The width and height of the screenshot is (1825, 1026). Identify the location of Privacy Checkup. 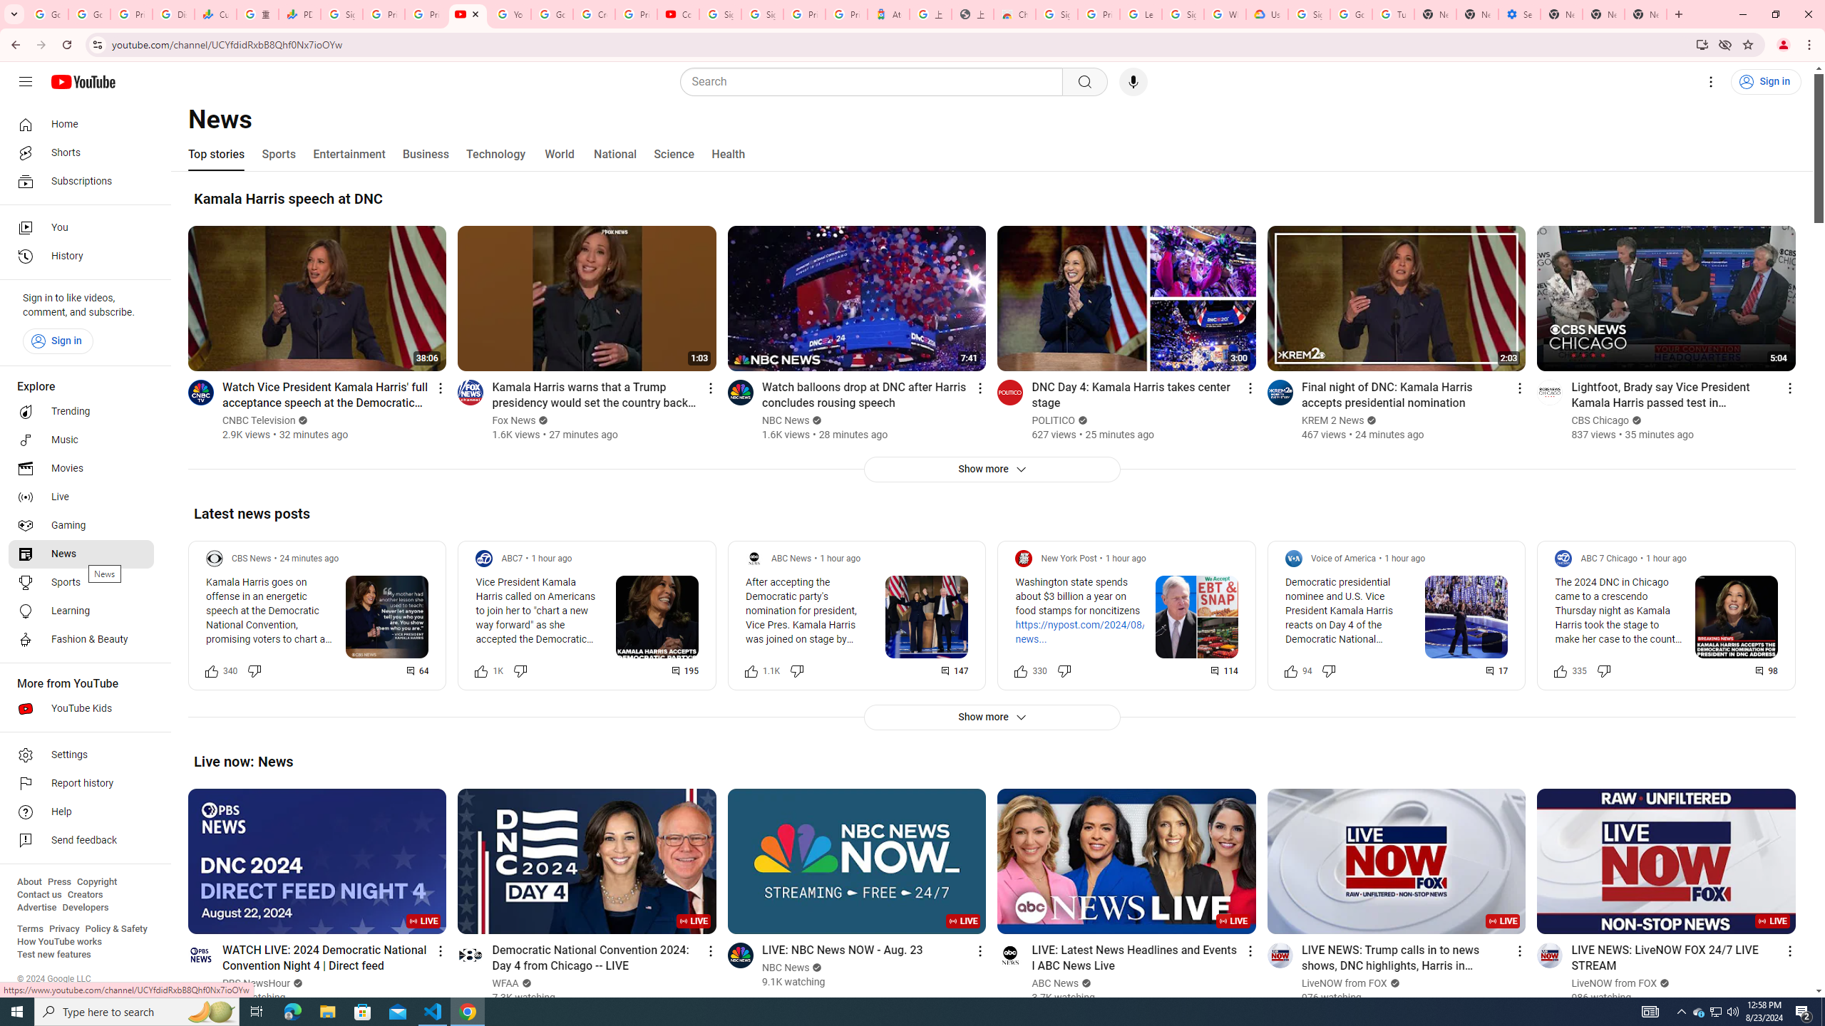
(425, 14).